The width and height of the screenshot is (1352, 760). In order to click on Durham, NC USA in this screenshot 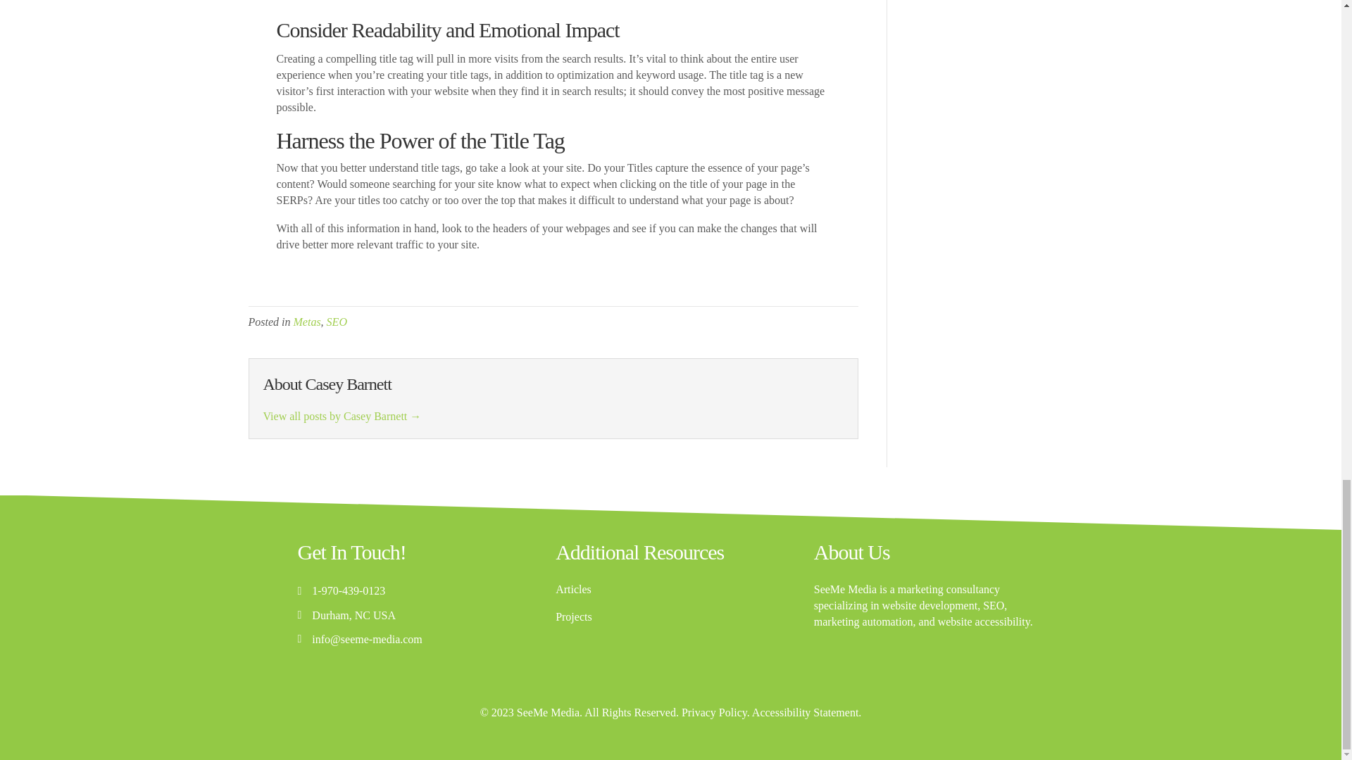, I will do `click(353, 615)`.